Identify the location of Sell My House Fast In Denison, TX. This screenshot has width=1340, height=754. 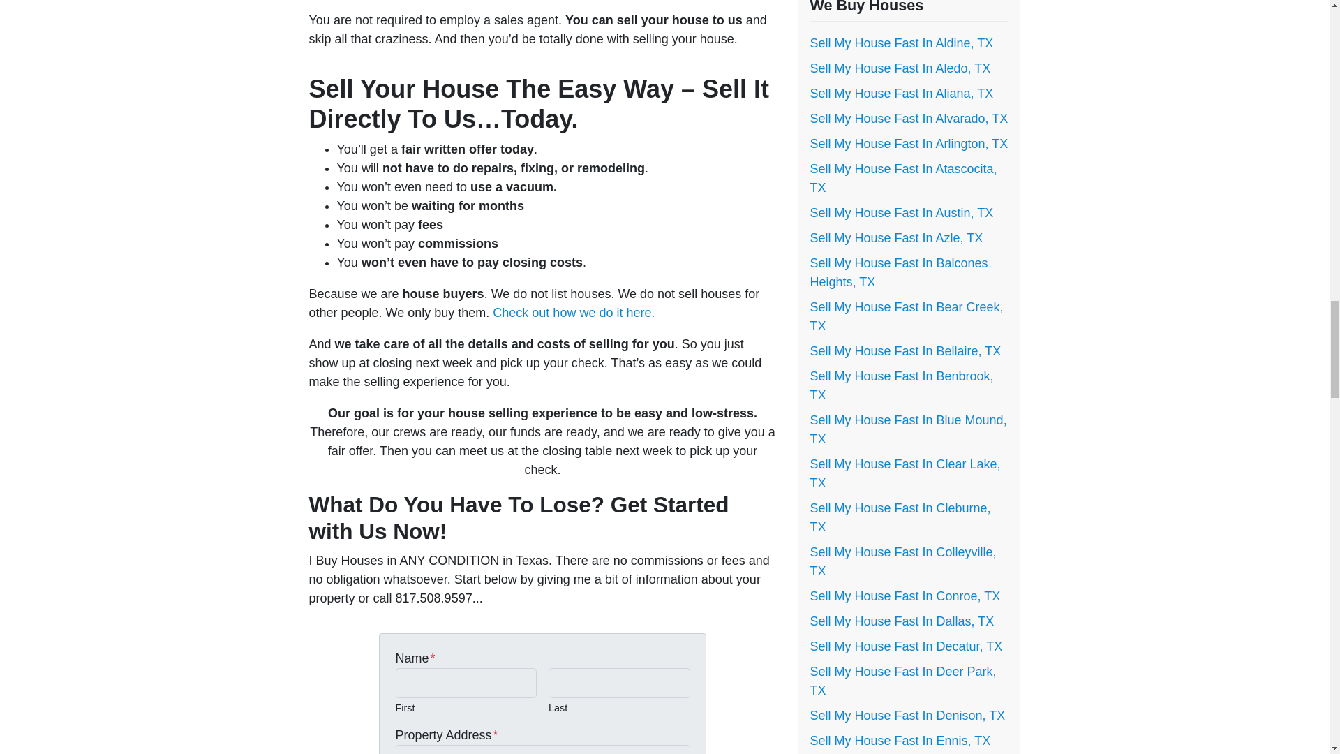
(907, 715).